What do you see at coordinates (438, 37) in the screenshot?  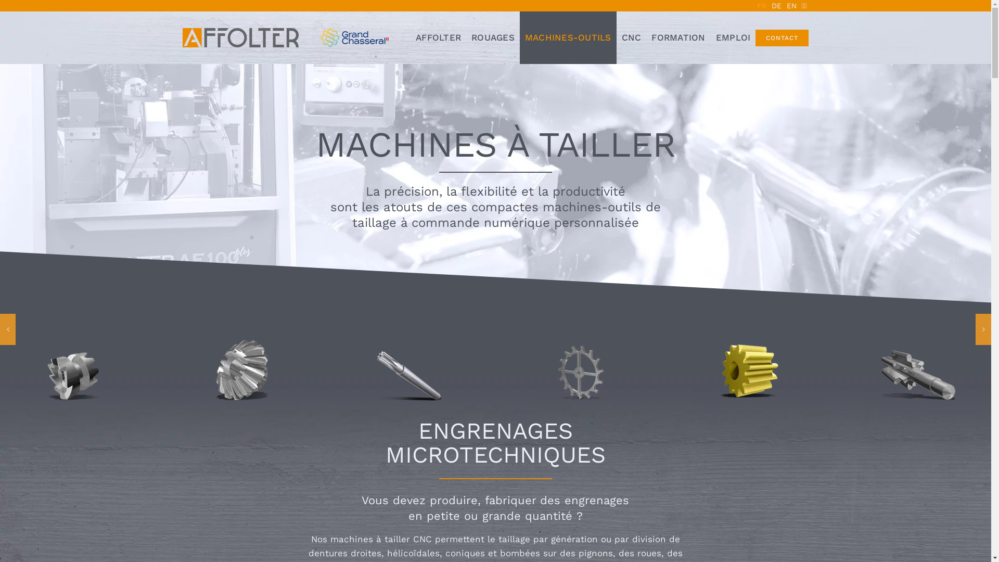 I see `AFFOLTER` at bounding box center [438, 37].